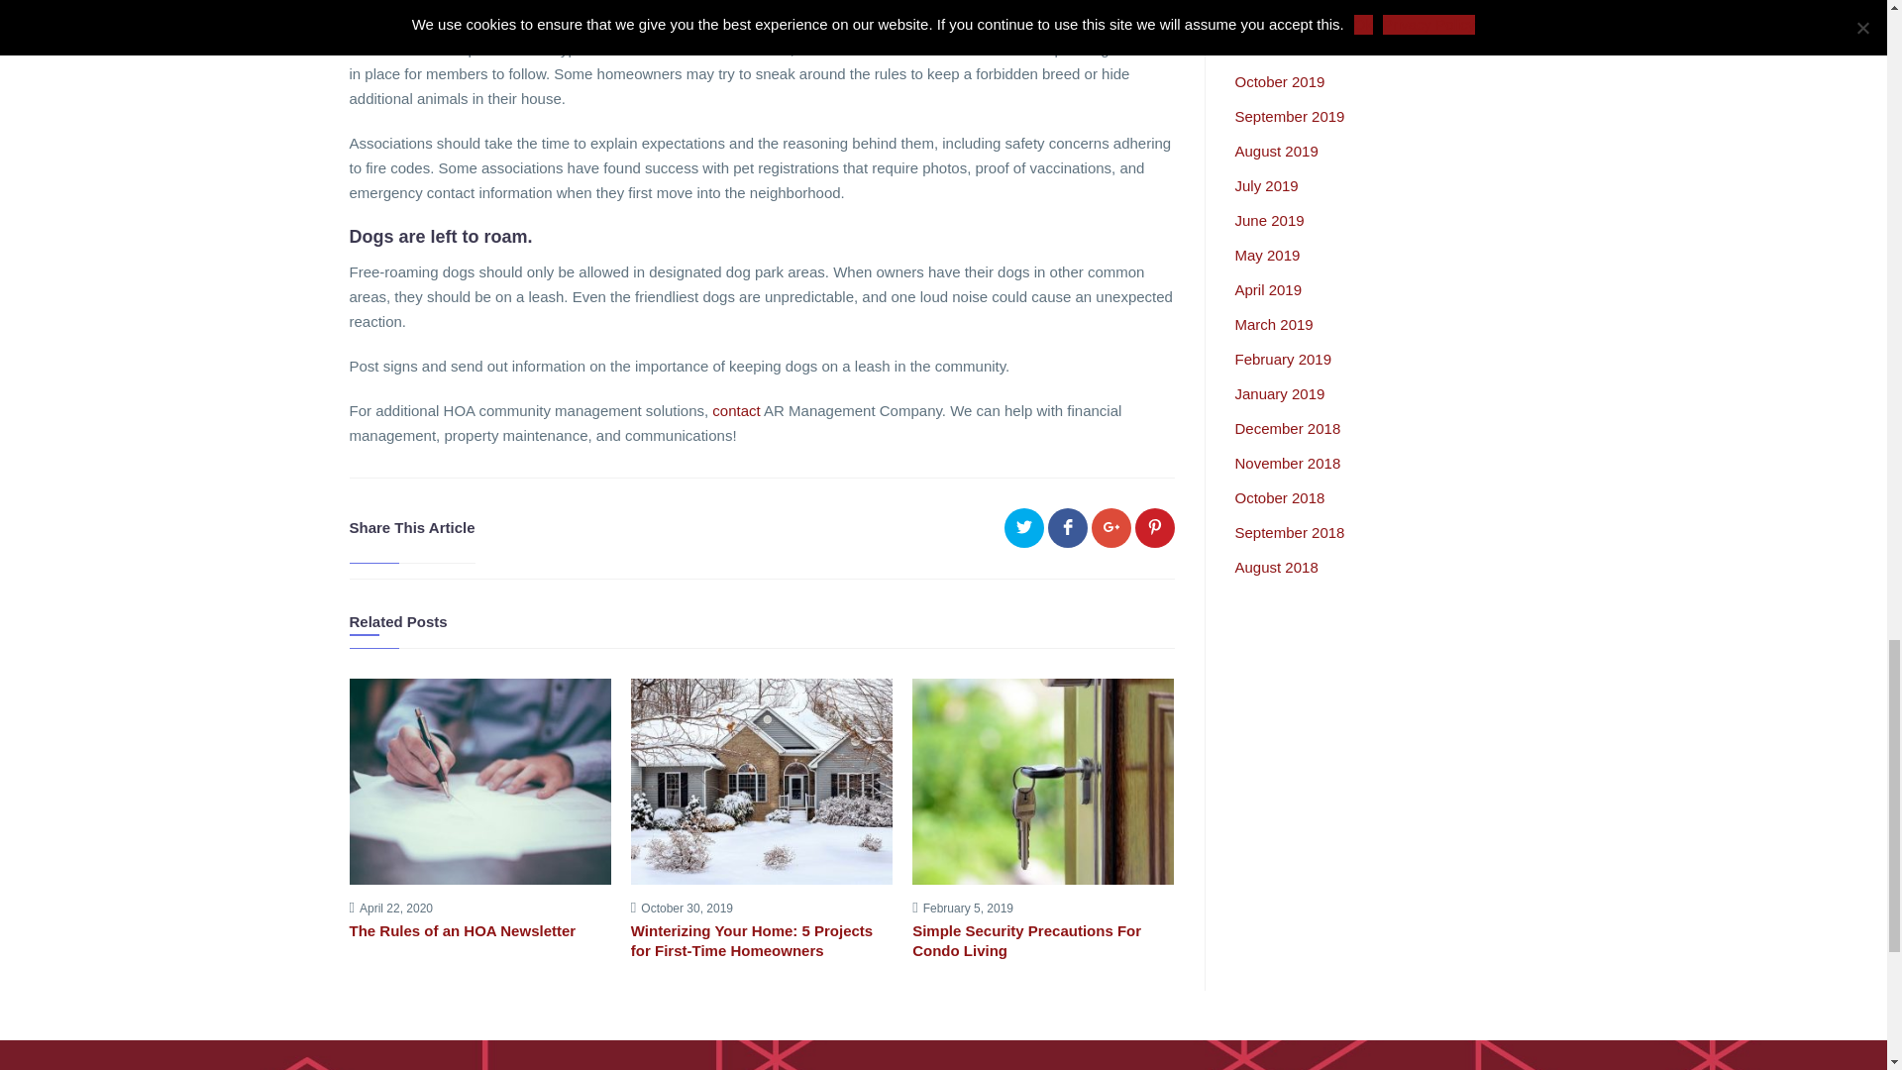 The image size is (1902, 1070). Describe the element at coordinates (1042, 940) in the screenshot. I see `Simple Security Precautions For Condo Living` at that location.